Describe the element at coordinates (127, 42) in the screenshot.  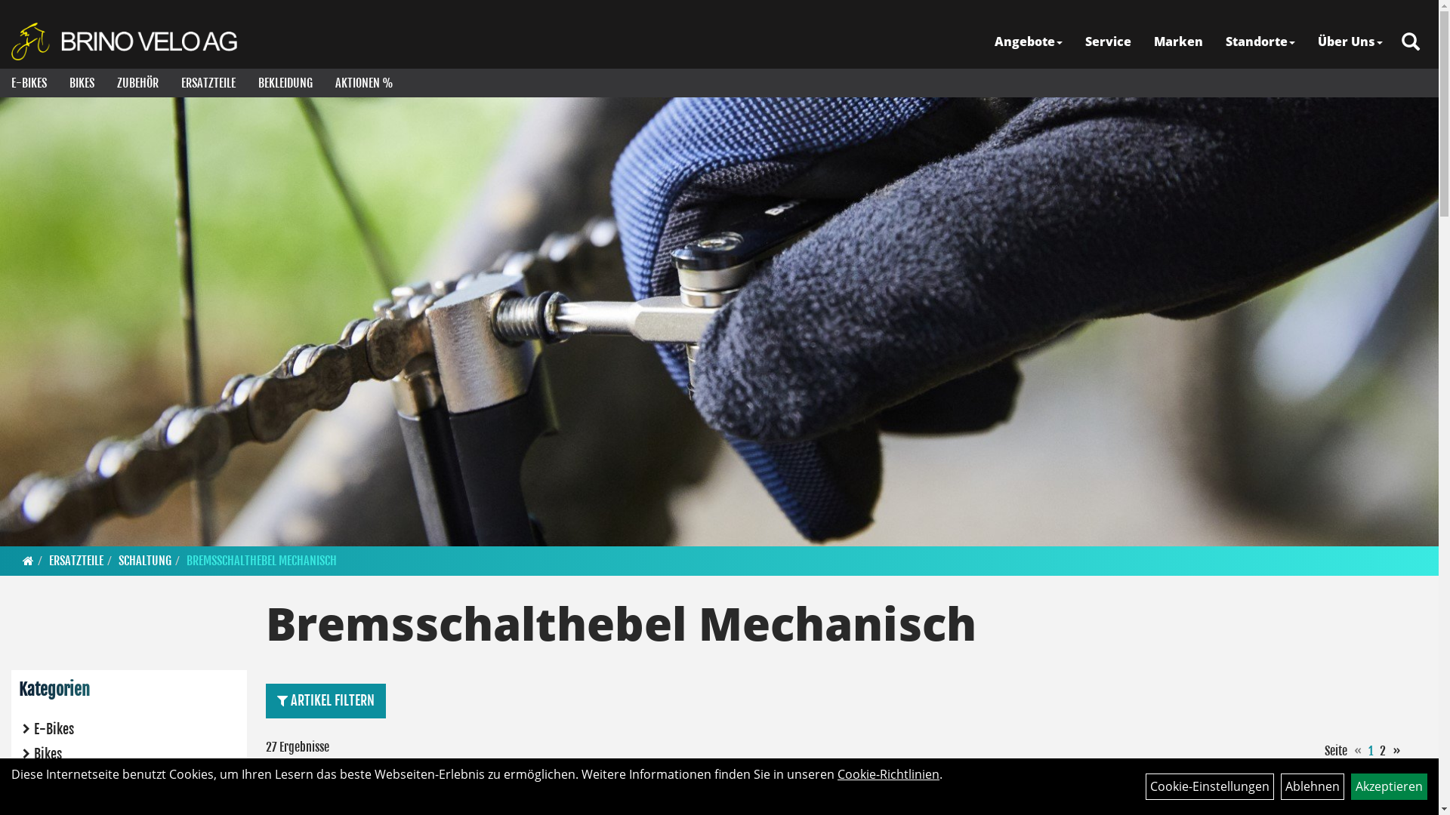
I see `Brino Velo AG` at that location.